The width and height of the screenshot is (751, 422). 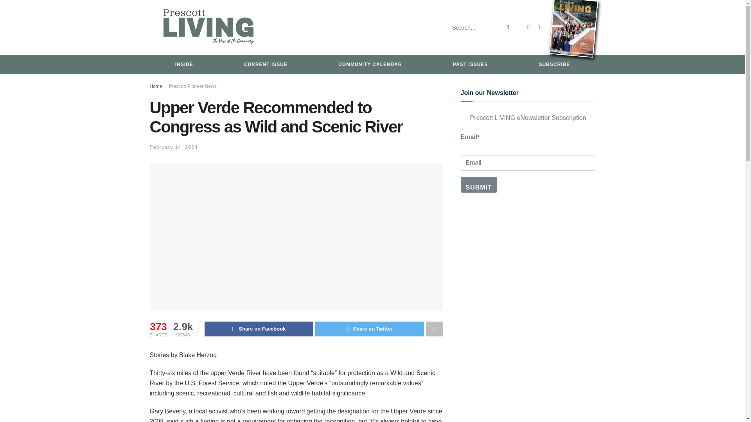 What do you see at coordinates (555, 64) in the screenshot?
I see `SUBSCRIBE` at bounding box center [555, 64].